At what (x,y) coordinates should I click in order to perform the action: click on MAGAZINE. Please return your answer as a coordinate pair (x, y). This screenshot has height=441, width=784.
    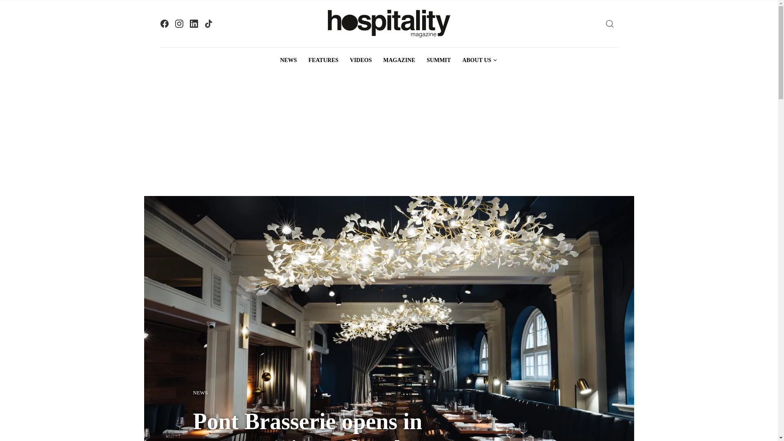
    Looking at the image, I should click on (399, 60).